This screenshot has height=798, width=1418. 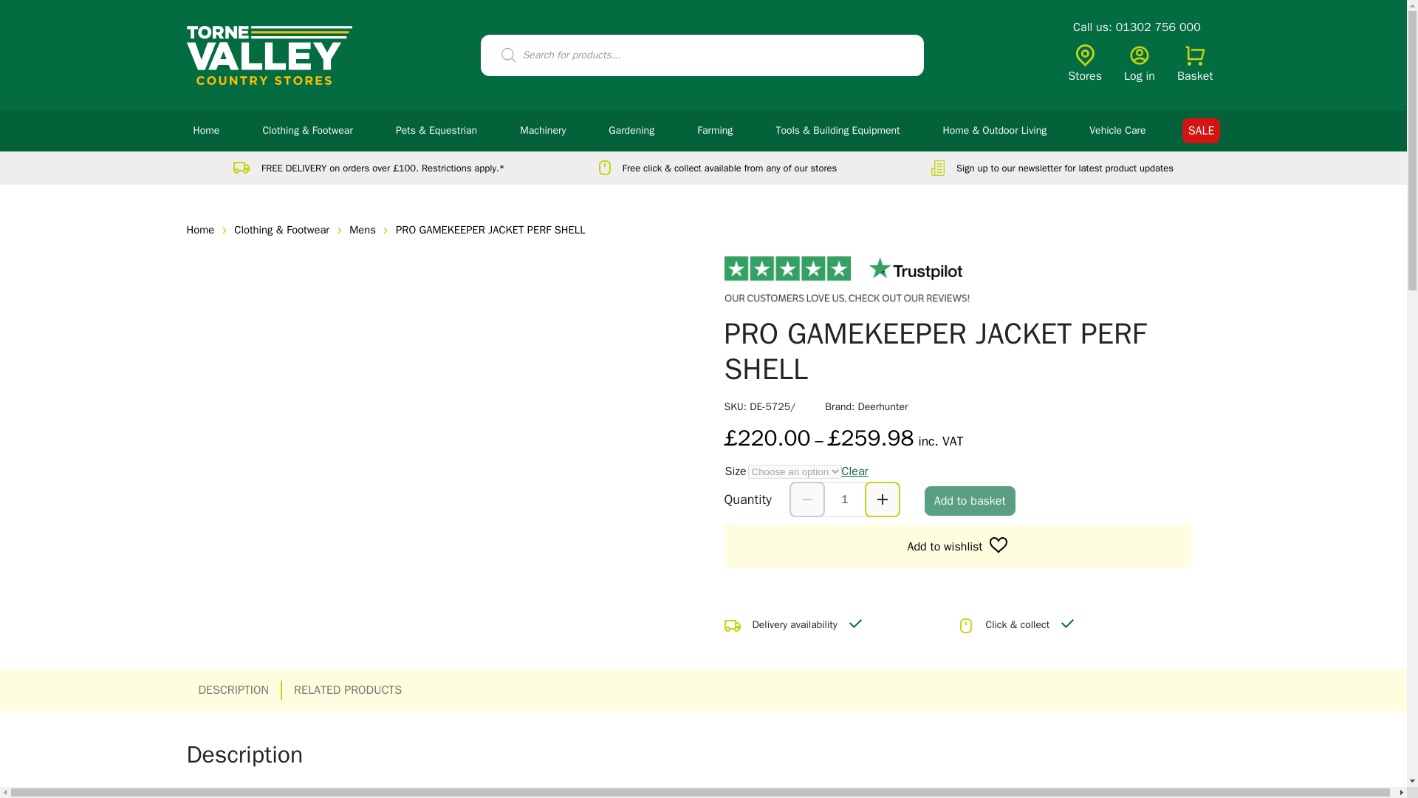 I want to click on DESCRIPTION, so click(x=233, y=690).